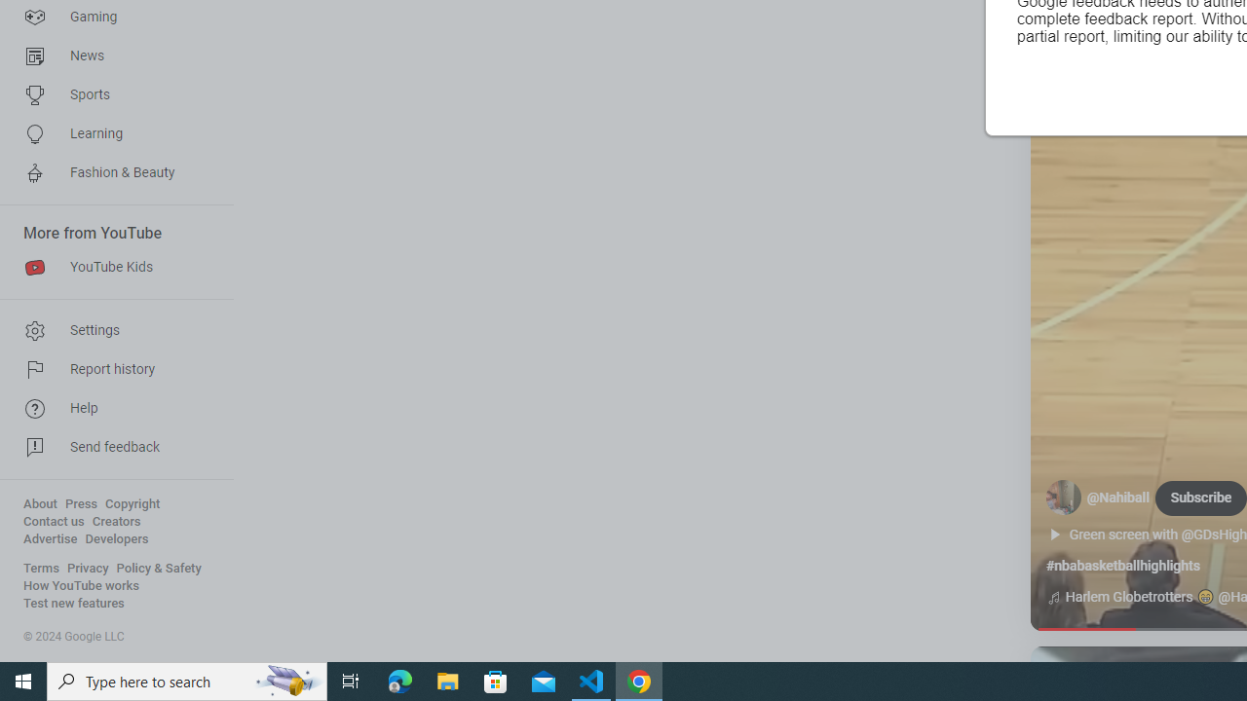 The image size is (1247, 701). What do you see at coordinates (1118, 498) in the screenshot?
I see `@Nahiball` at bounding box center [1118, 498].